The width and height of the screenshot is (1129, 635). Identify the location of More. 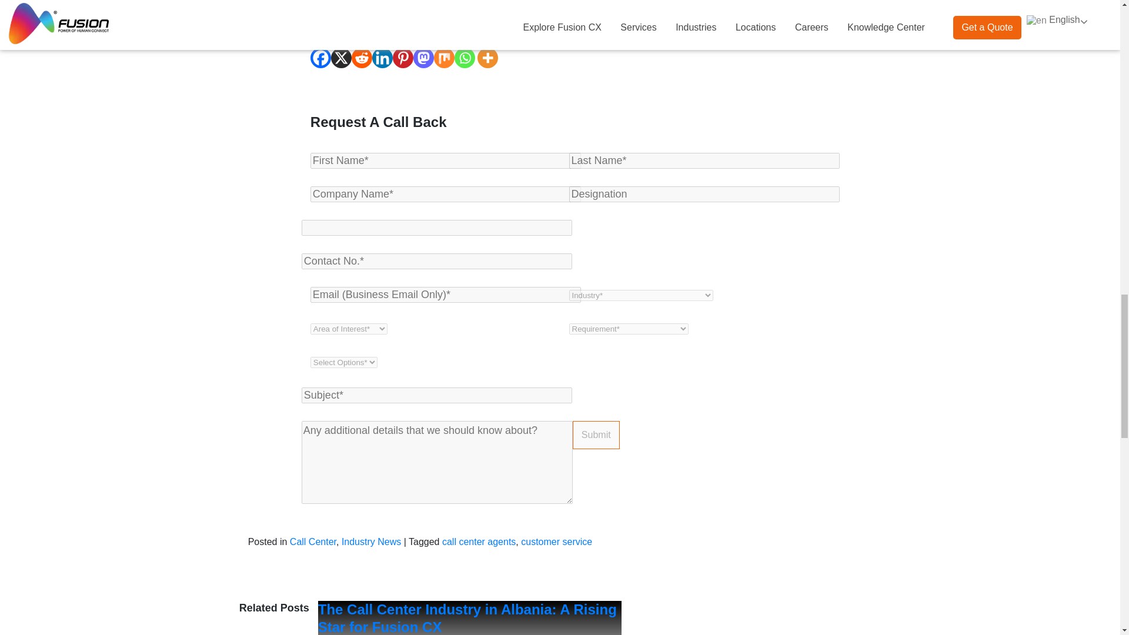
(487, 58).